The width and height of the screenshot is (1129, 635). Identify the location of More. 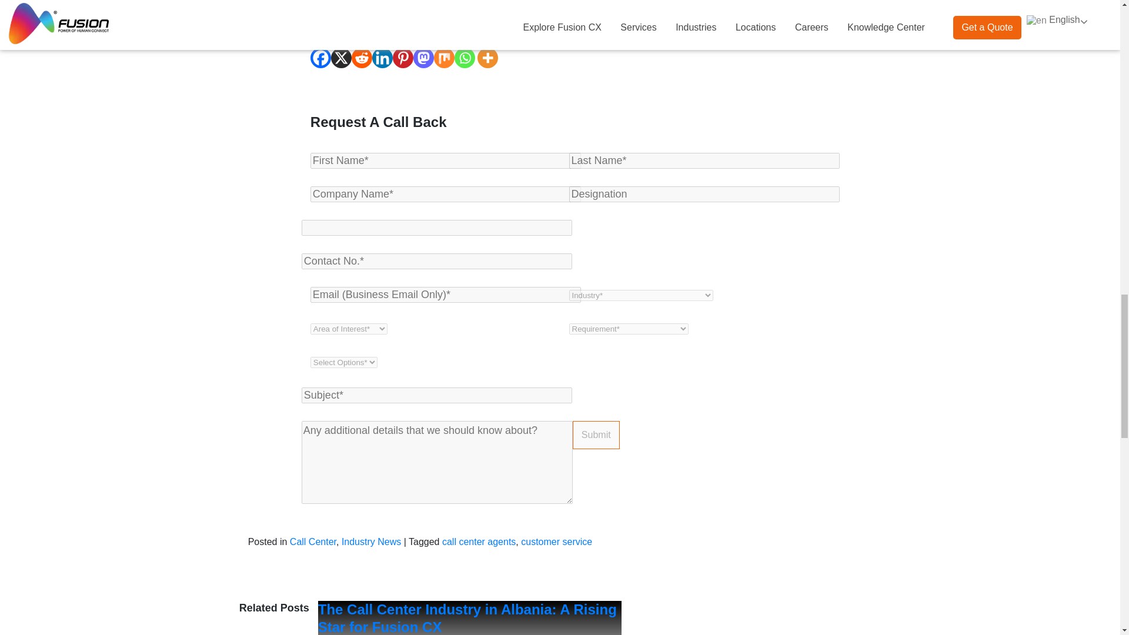
(487, 58).